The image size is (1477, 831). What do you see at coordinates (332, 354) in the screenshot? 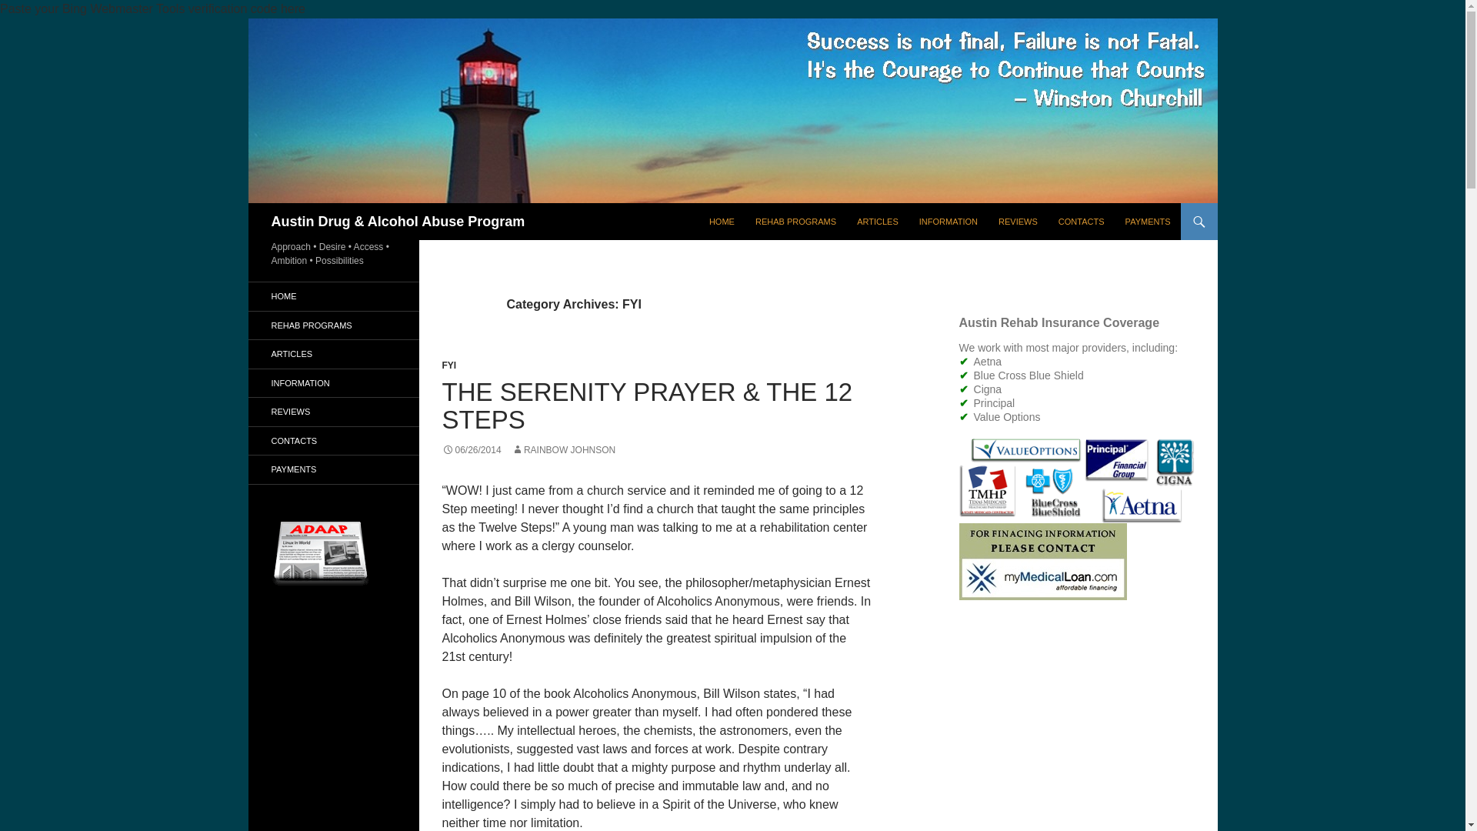
I see `ARTICLES` at bounding box center [332, 354].